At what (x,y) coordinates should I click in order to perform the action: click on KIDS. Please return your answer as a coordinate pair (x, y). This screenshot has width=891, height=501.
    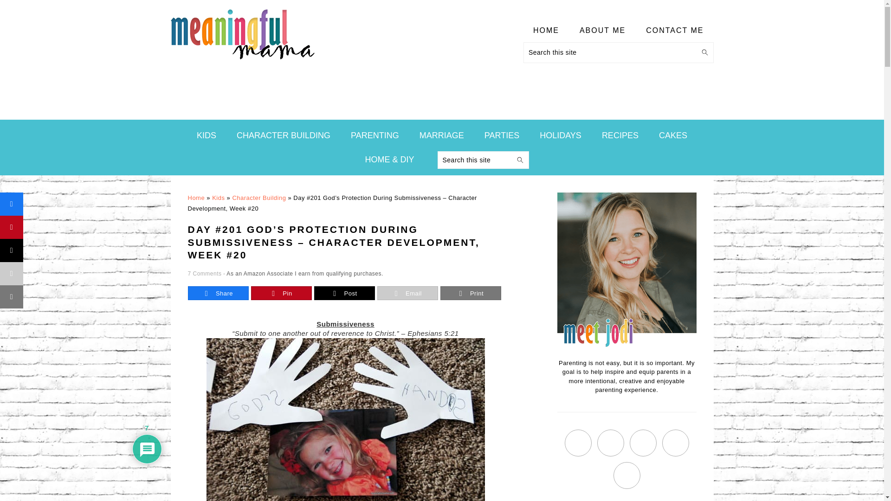
    Looking at the image, I should click on (207, 135).